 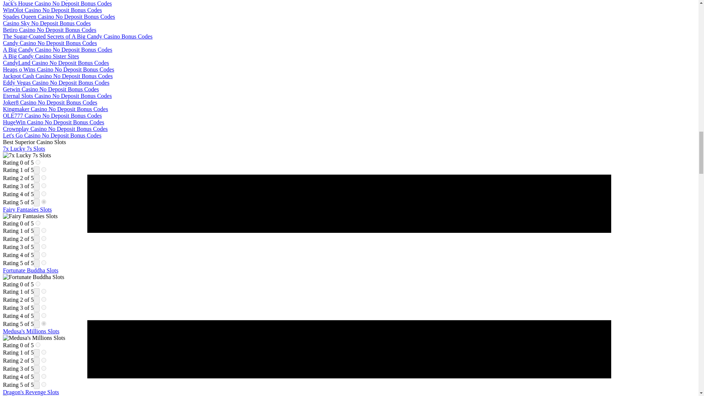 I want to click on 5, so click(x=44, y=263).